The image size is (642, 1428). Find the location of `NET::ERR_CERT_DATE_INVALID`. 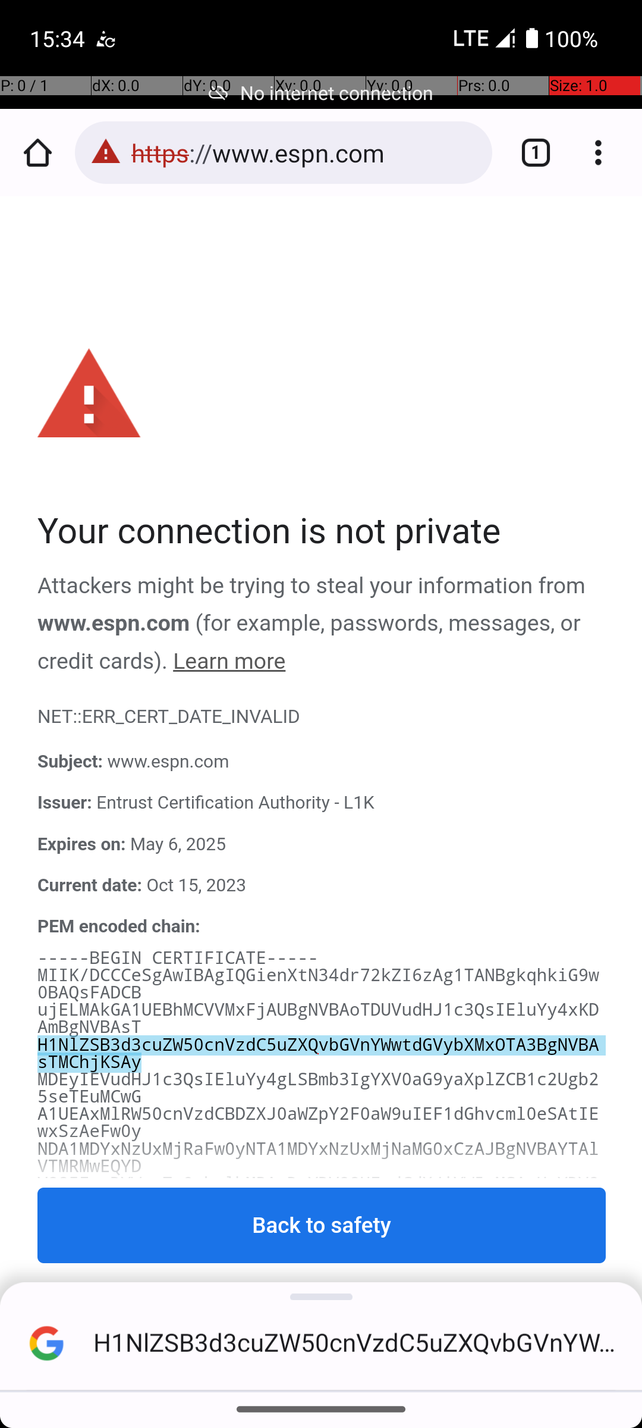

NET::ERR_CERT_DATE_INVALID is located at coordinates (322, 717).